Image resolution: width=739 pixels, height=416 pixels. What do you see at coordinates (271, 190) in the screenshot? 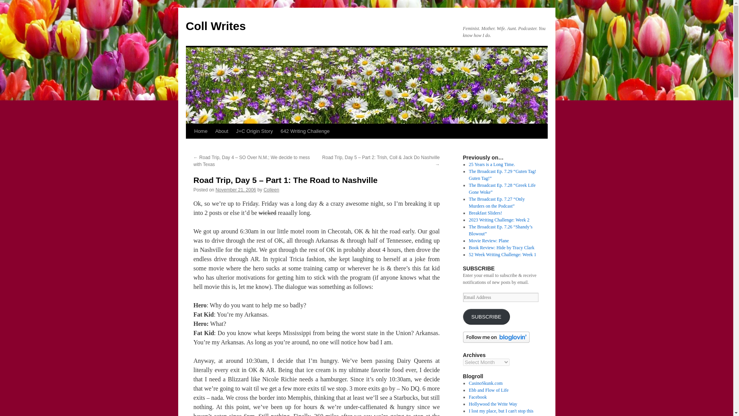
I see `View all posts by Colleen` at bounding box center [271, 190].